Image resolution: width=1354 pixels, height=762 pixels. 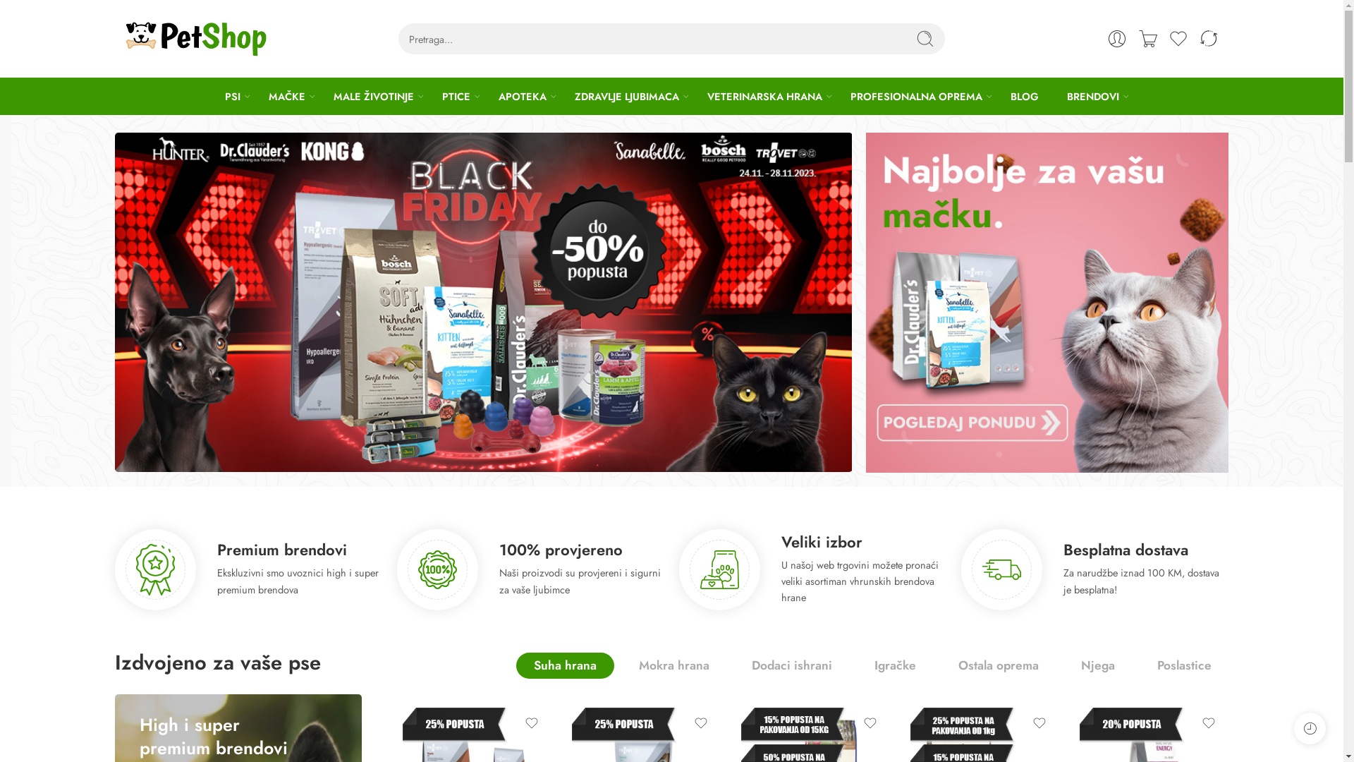 I want to click on BRENDOVI, so click(x=1092, y=96).